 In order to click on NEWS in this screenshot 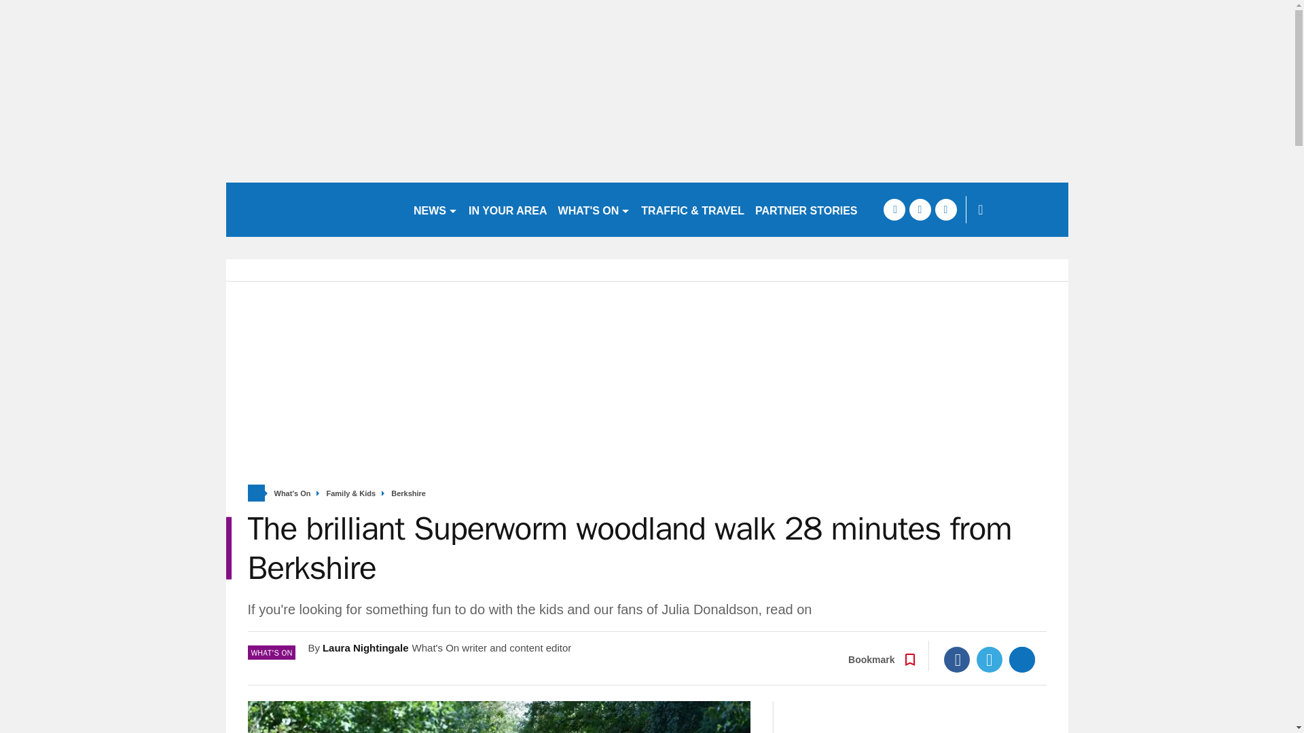, I will do `click(435, 209)`.